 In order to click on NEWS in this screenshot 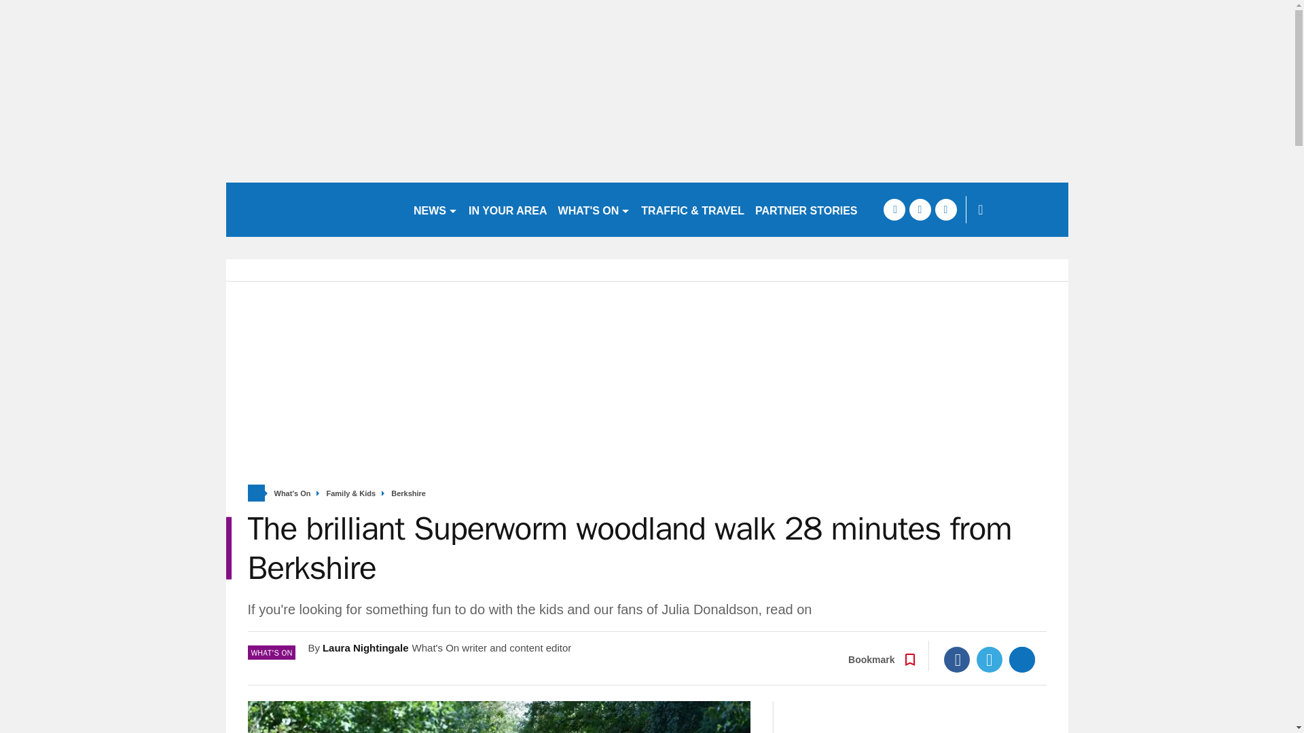, I will do `click(435, 209)`.